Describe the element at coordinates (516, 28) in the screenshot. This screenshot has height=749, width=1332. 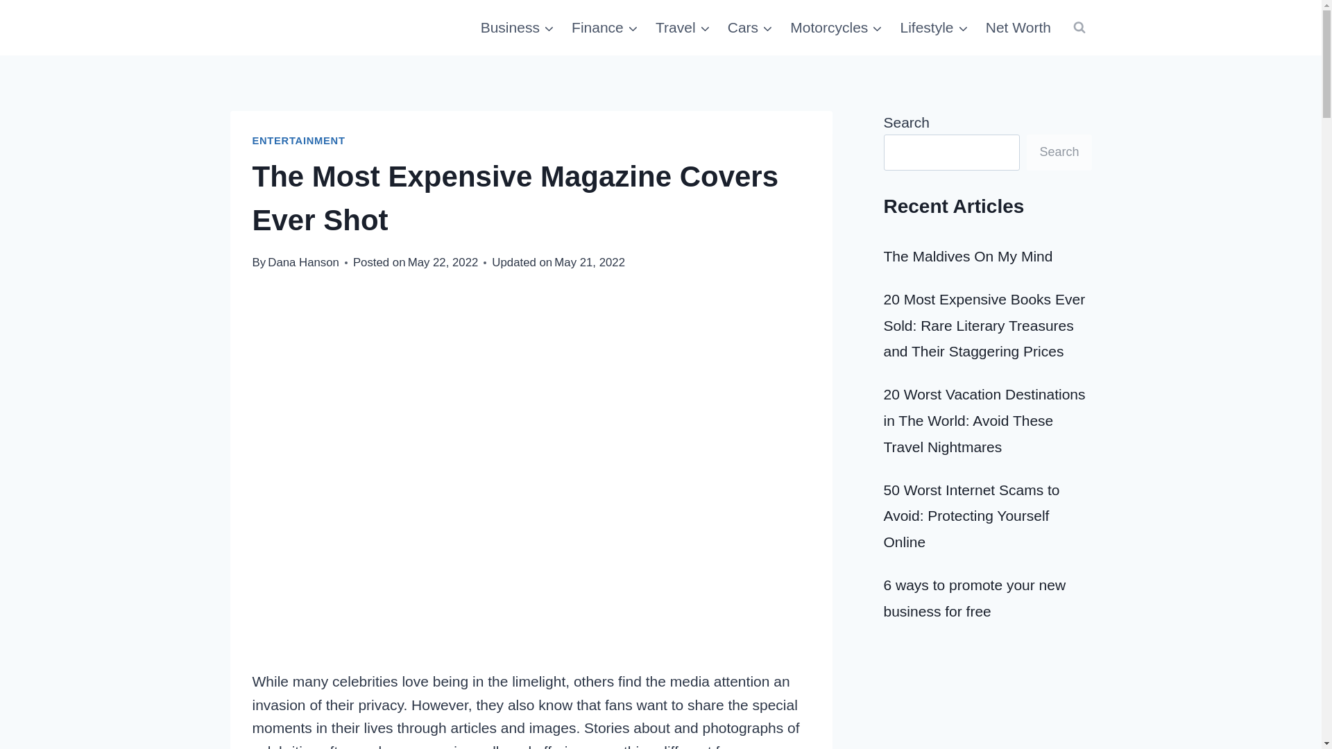
I see `Business` at that location.